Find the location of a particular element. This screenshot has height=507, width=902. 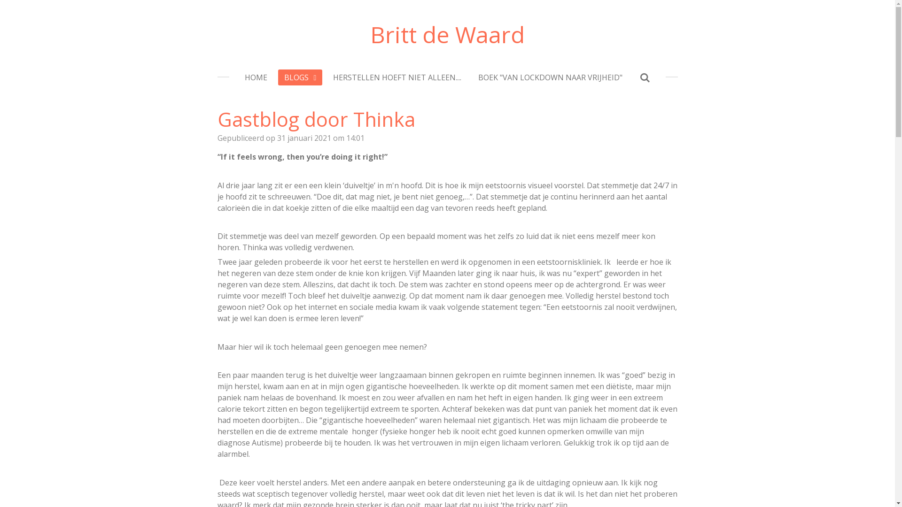

BLOGS is located at coordinates (300, 77).